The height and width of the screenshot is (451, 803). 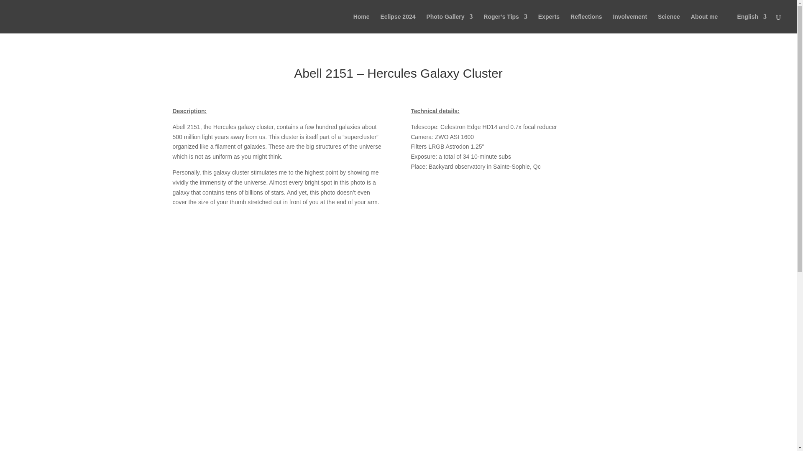 What do you see at coordinates (704, 23) in the screenshot?
I see `About me` at bounding box center [704, 23].